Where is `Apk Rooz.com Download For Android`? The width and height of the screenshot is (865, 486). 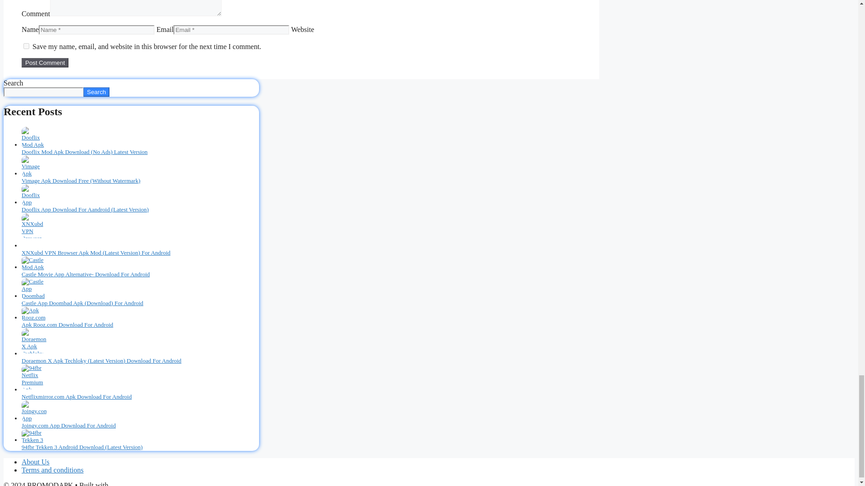
Apk Rooz.com Download For Android is located at coordinates (68, 324).